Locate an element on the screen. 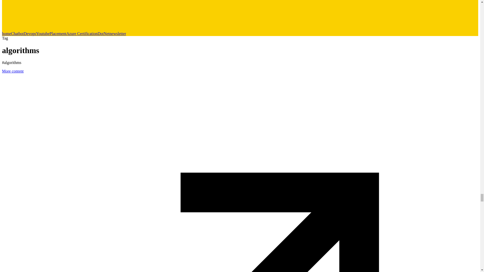 This screenshot has width=484, height=272. DotNet is located at coordinates (103, 33).